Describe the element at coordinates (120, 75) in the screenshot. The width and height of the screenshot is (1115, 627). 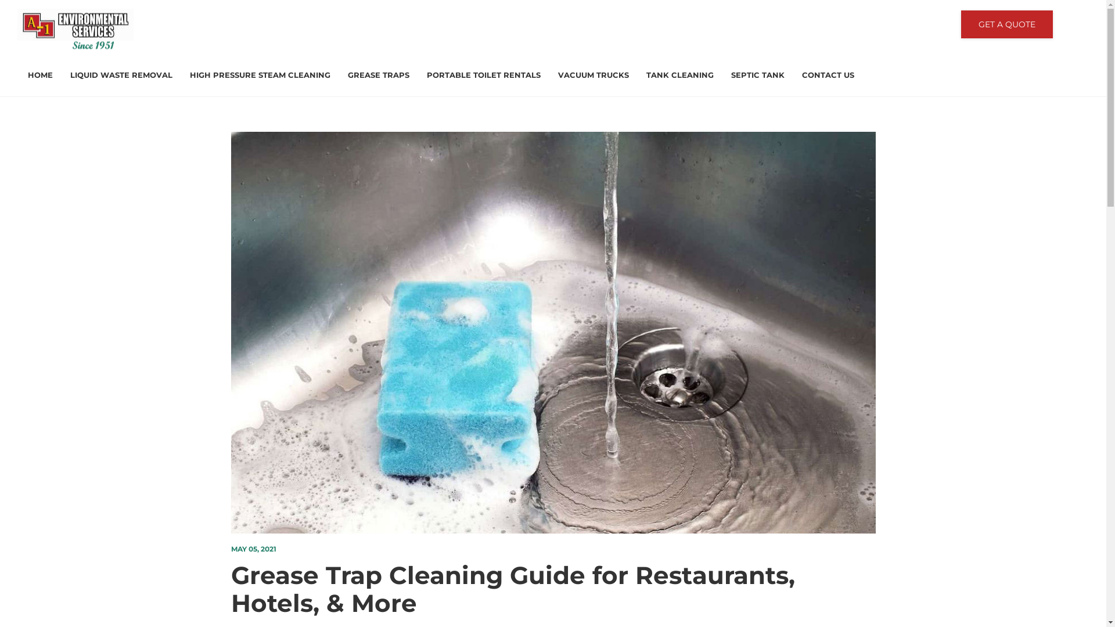
I see `LIQUID WASTE REMOVAL` at that location.